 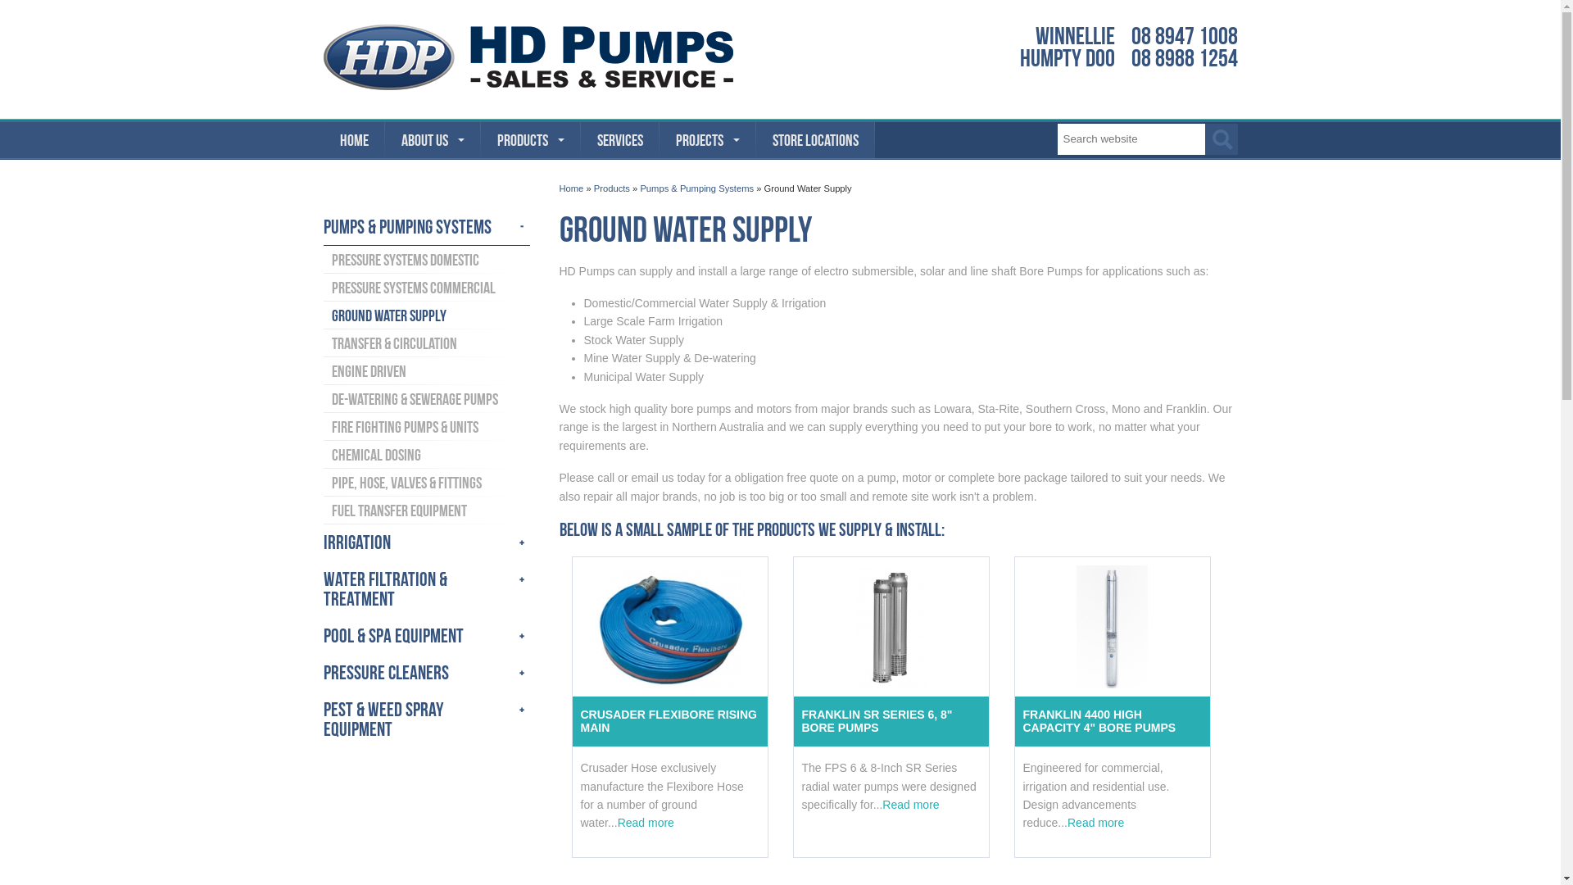 What do you see at coordinates (426, 483) in the screenshot?
I see `PIPE, HOSE, VALVES & FITTINGS` at bounding box center [426, 483].